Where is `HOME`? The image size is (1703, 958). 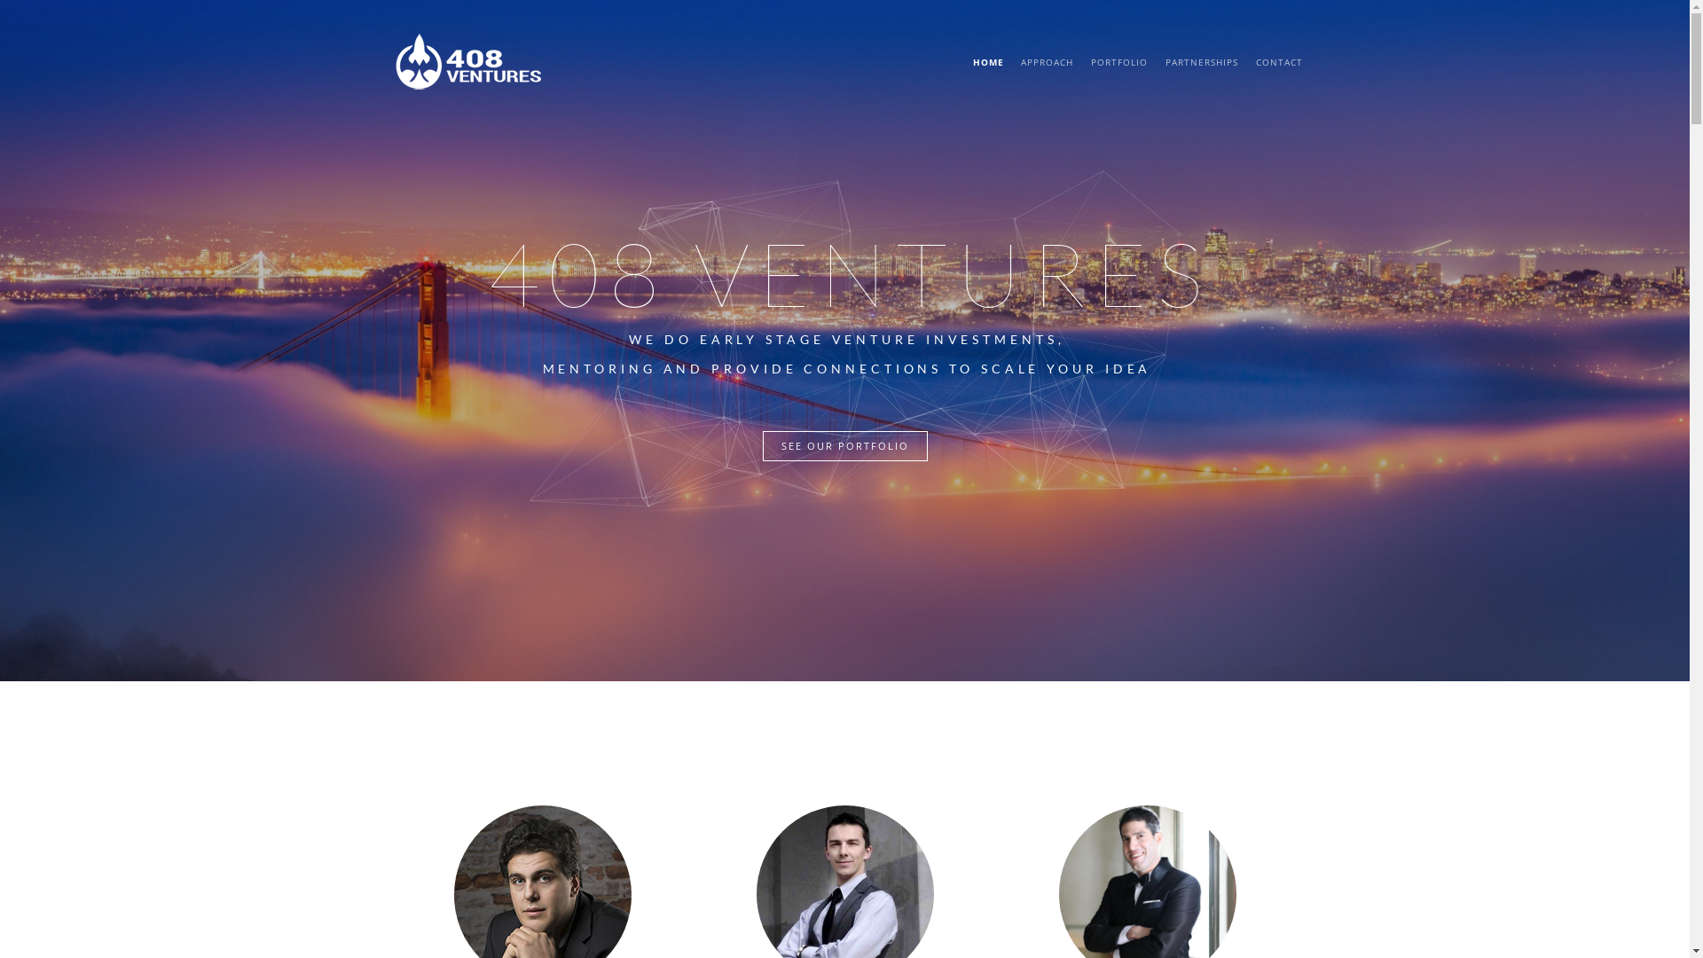
HOME is located at coordinates (988, 62).